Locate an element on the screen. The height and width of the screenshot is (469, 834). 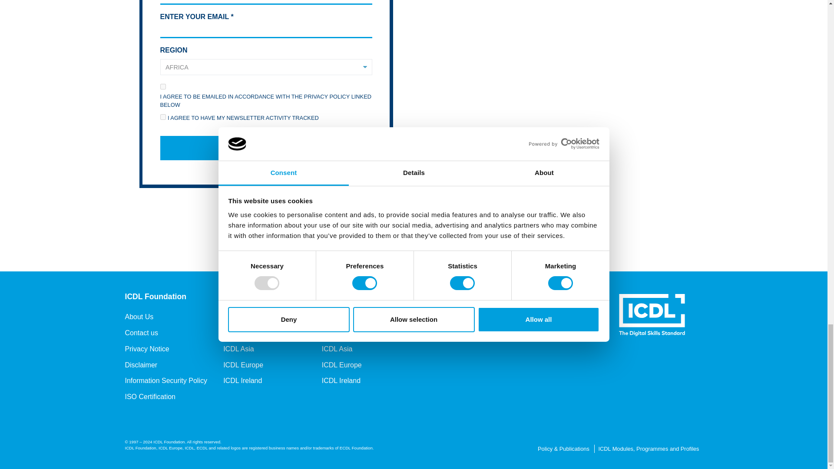
on is located at coordinates (162, 117).